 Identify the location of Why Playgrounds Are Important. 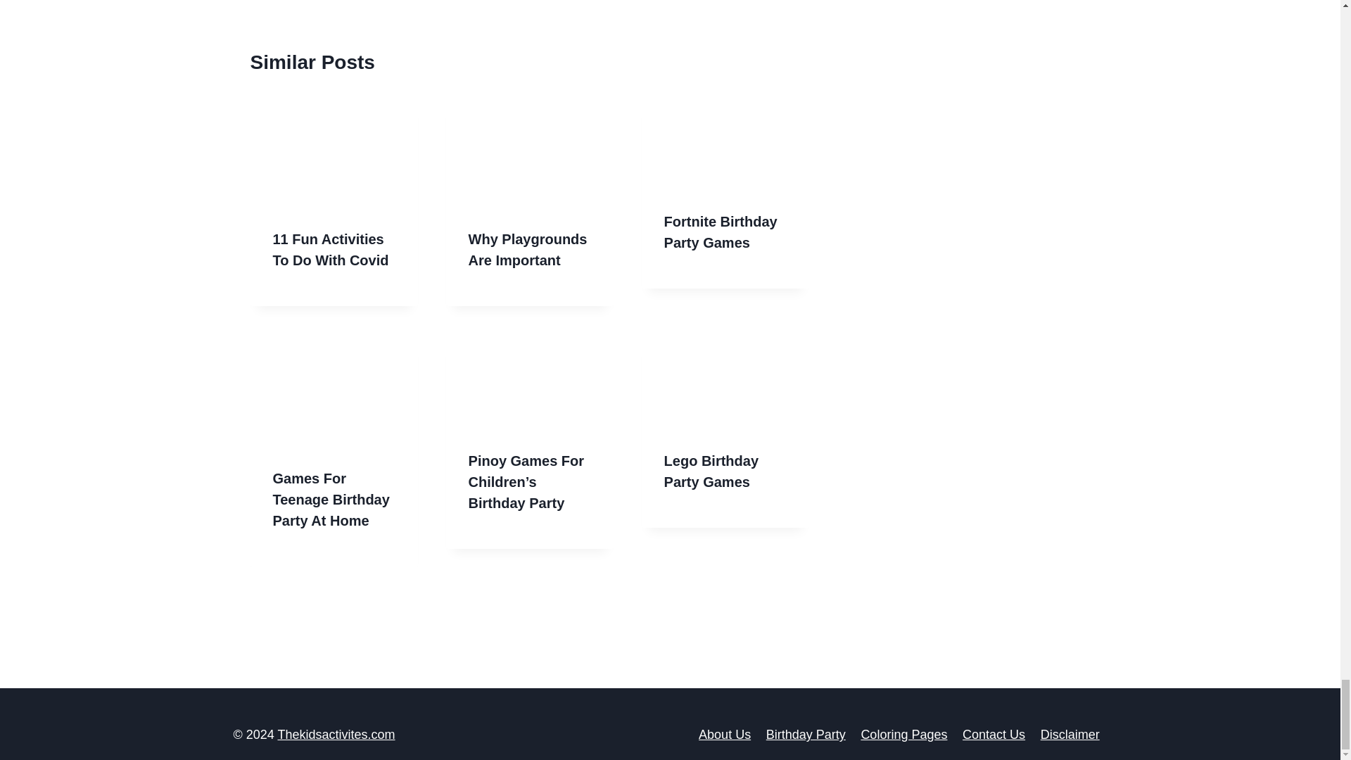
(528, 250).